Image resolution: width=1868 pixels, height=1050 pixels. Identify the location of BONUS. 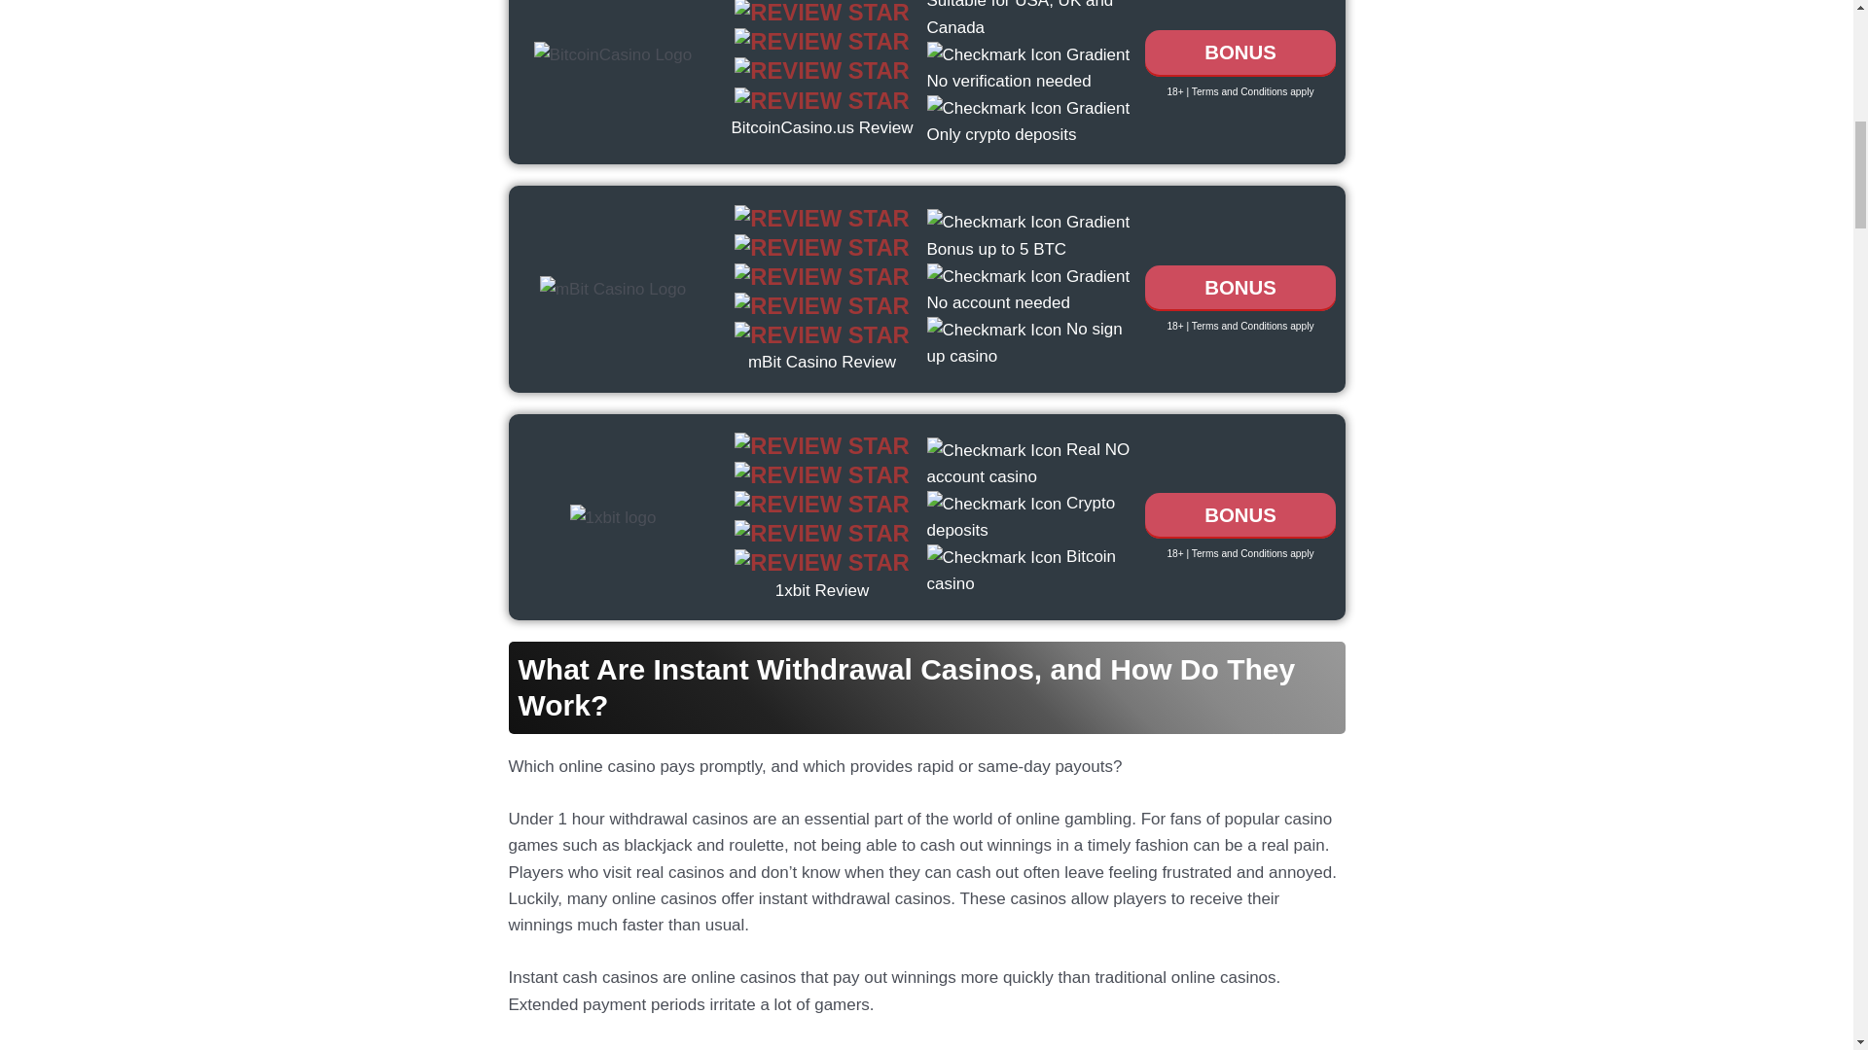
(1239, 52).